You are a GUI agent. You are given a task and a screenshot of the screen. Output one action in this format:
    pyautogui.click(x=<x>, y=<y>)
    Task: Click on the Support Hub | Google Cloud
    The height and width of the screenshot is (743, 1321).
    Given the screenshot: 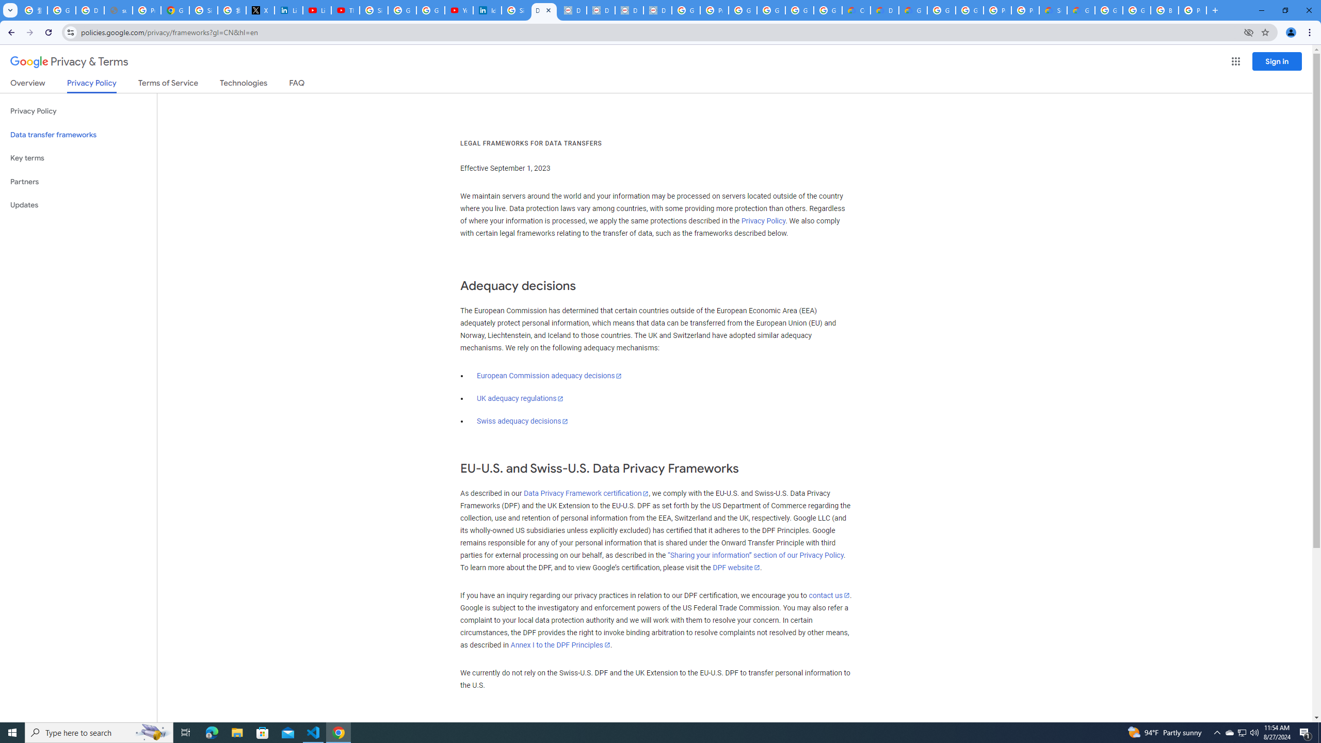 What is the action you would take?
    pyautogui.click(x=1053, y=10)
    